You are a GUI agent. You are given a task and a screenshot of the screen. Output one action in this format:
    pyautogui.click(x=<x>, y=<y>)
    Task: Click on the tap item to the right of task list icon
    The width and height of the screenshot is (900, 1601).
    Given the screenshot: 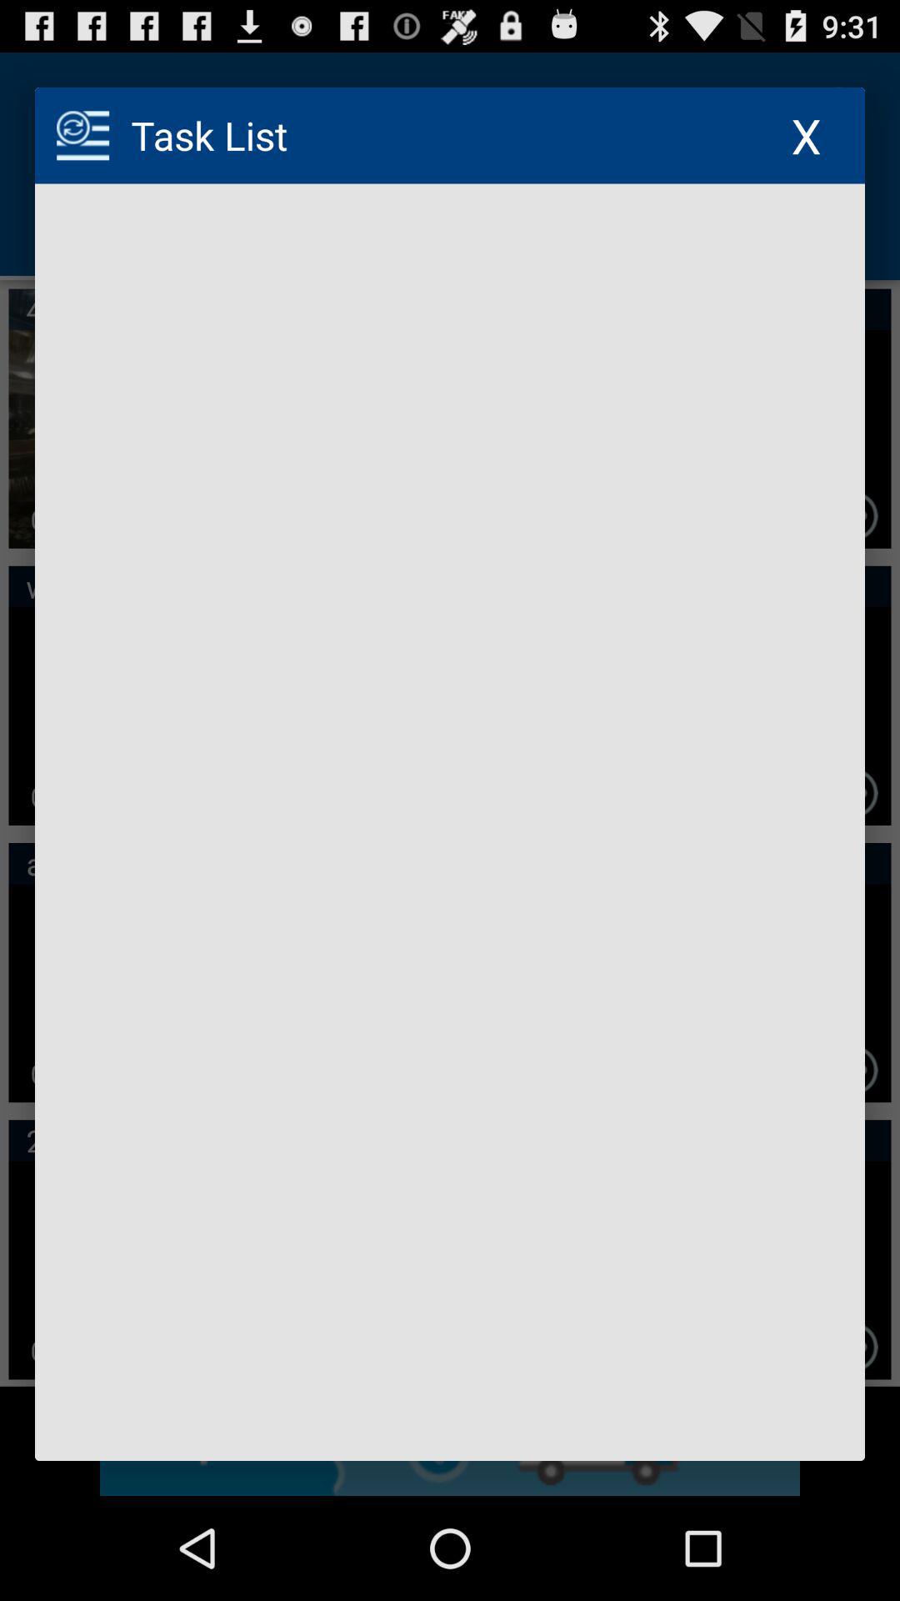 What is the action you would take?
    pyautogui.click(x=807, y=135)
    